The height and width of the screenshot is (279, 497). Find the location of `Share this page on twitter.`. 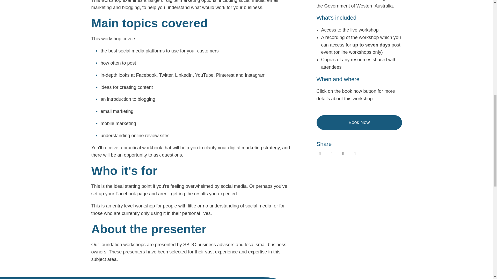

Share this page on twitter. is located at coordinates (343, 153).